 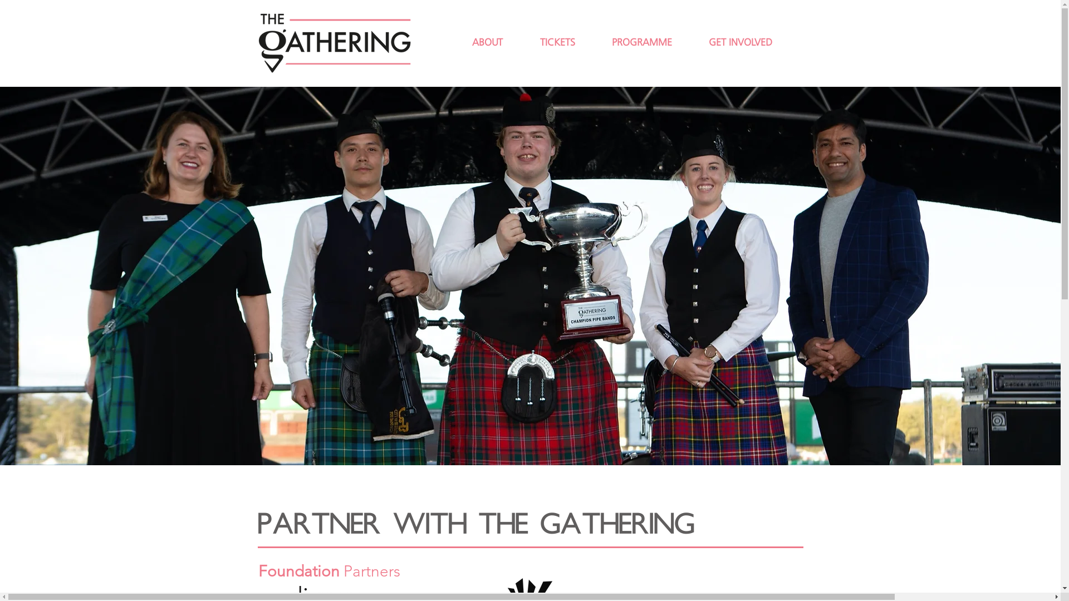 What do you see at coordinates (497, 42) in the screenshot?
I see `ABOUT` at bounding box center [497, 42].